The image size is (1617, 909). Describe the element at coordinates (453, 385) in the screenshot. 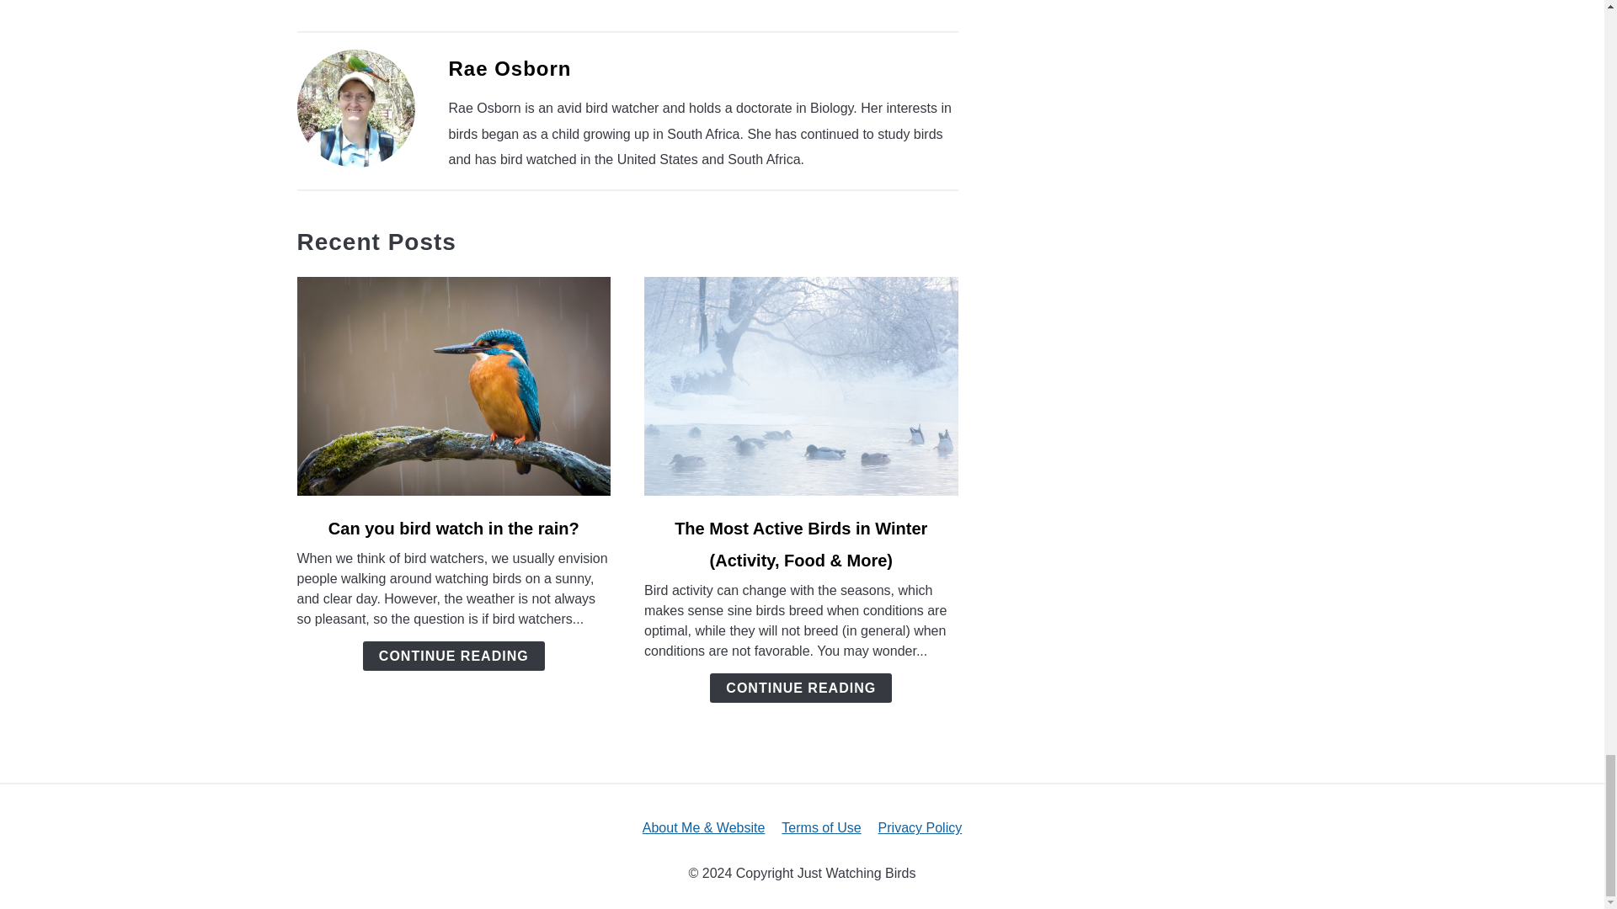

I see `link to Can you bird watch in the rain?` at that location.